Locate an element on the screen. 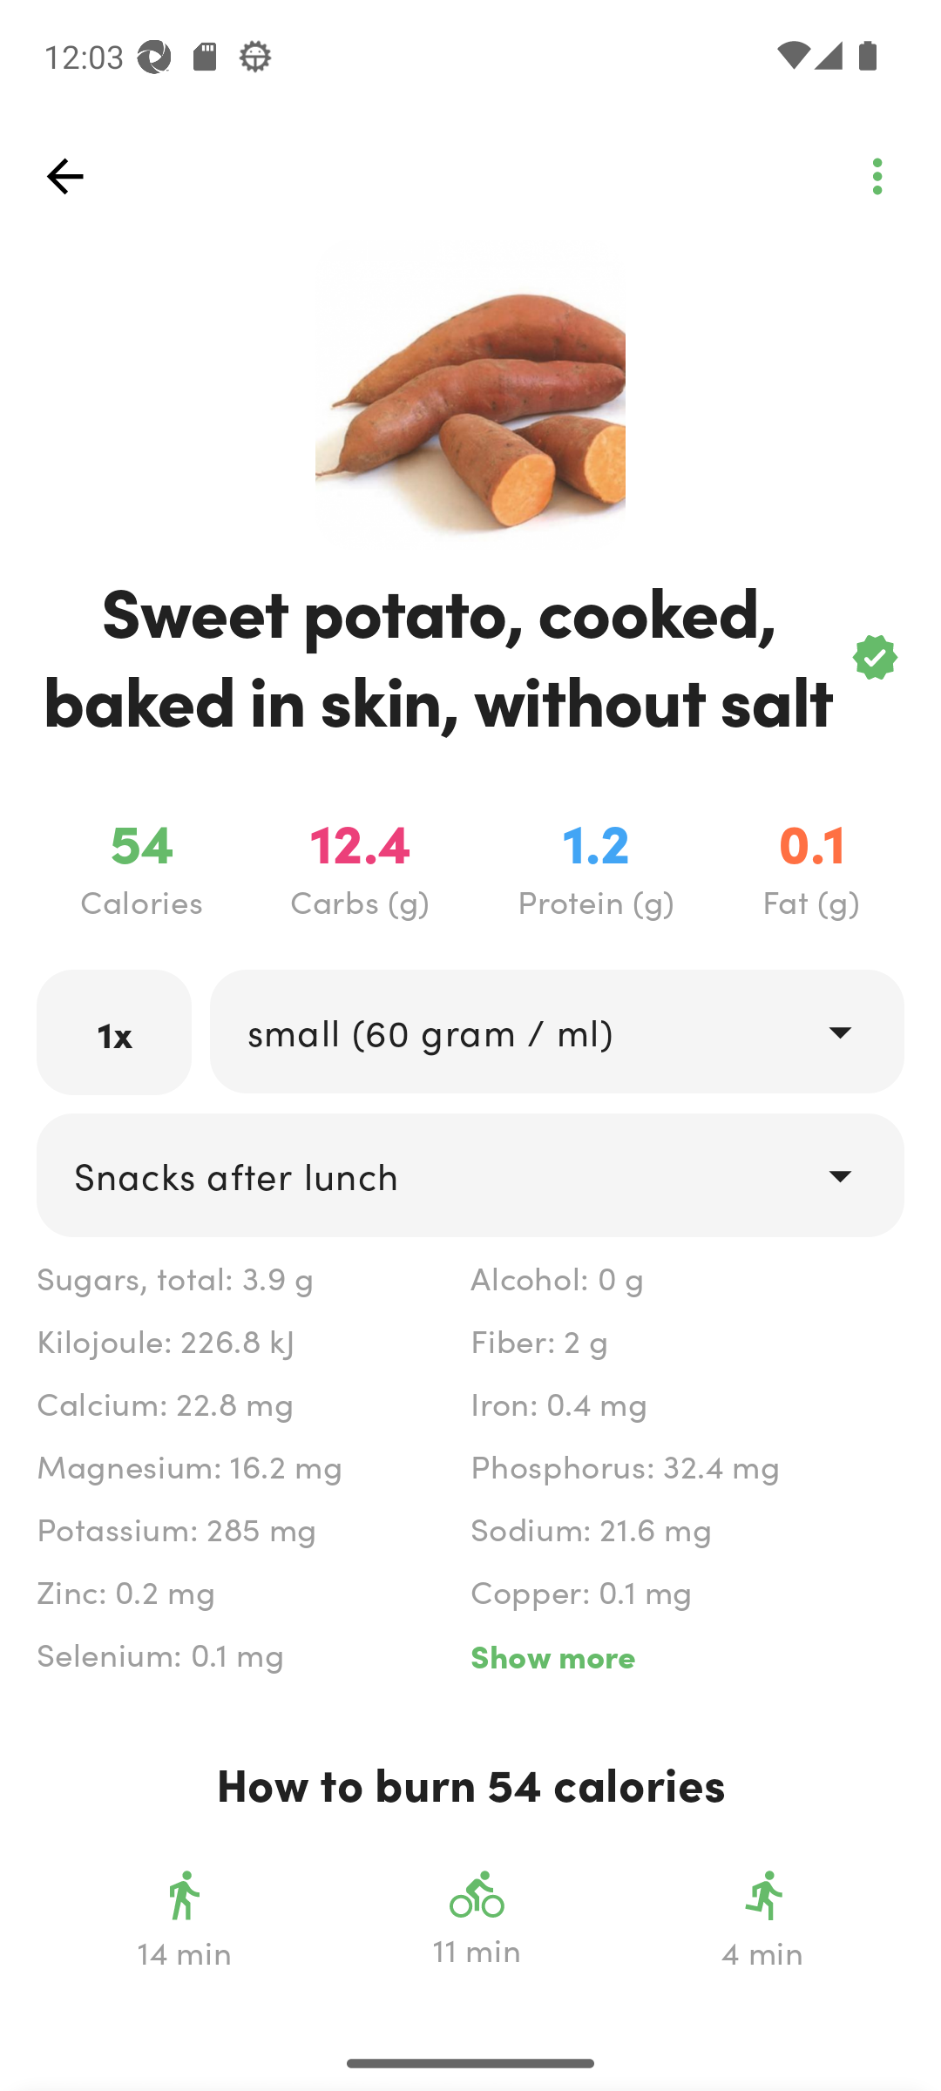 The image size is (941, 2091). drop_down small (60 gram / ml) is located at coordinates (556, 1032).